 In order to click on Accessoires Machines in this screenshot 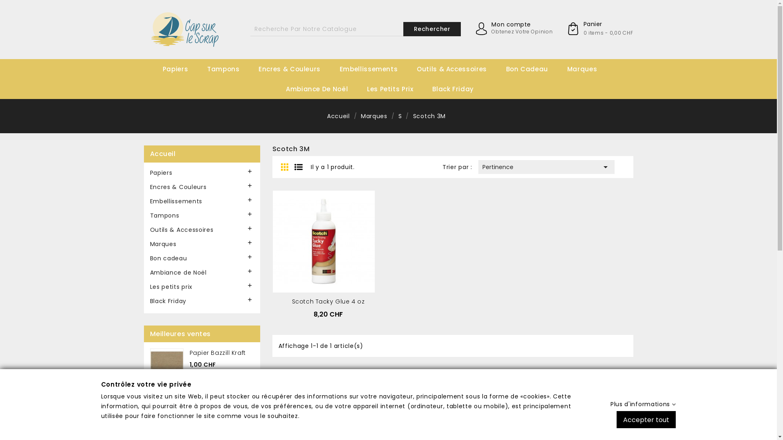, I will do `click(452, 83)`.